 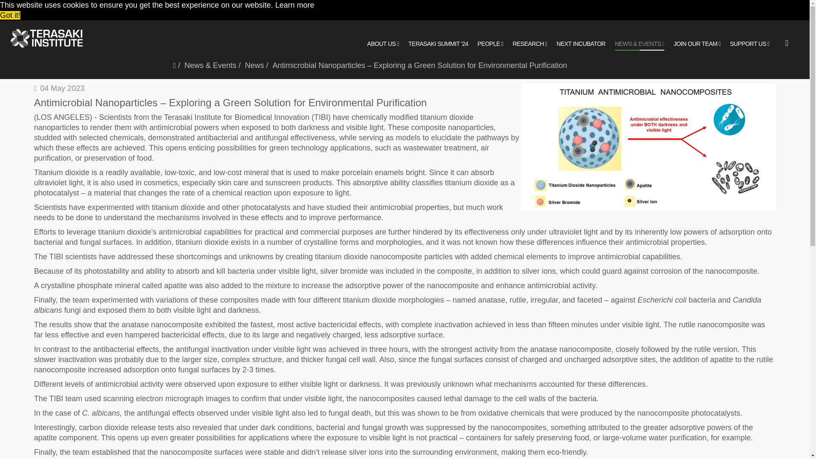 I want to click on RESEARCH, so click(x=530, y=44).